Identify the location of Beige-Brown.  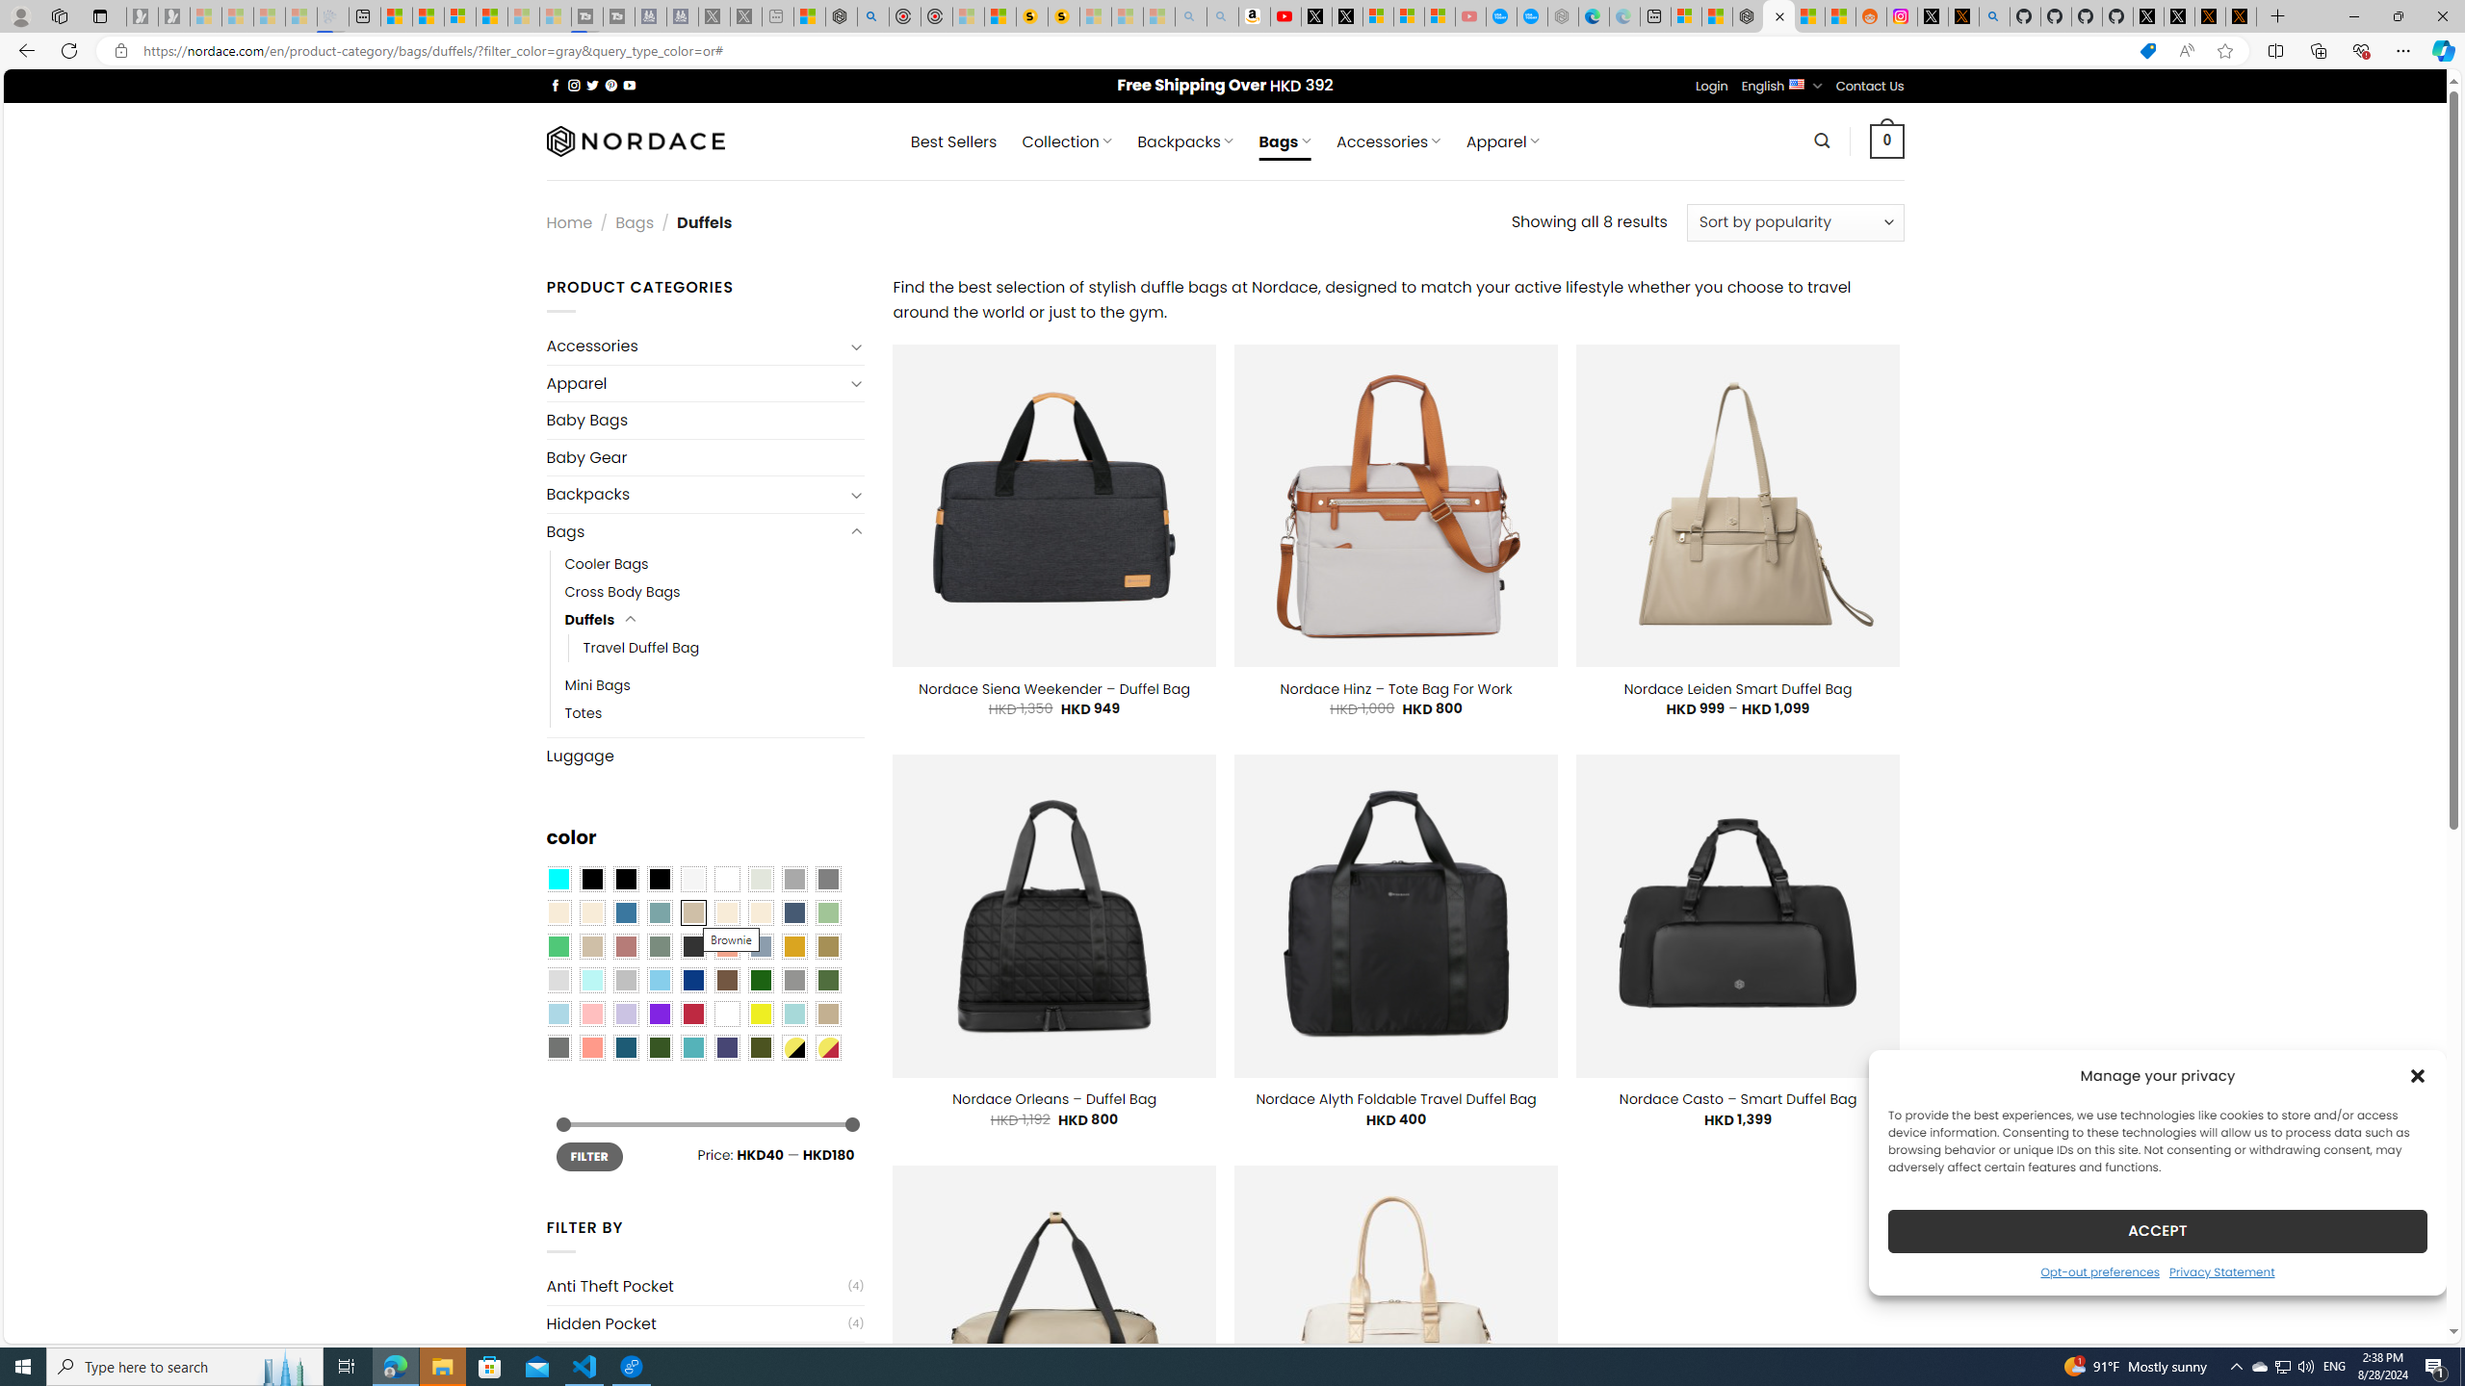
(591, 912).